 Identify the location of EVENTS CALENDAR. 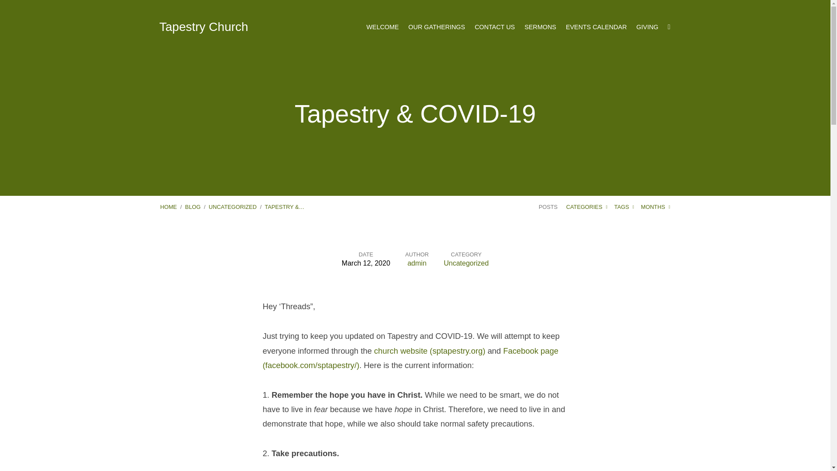
(596, 27).